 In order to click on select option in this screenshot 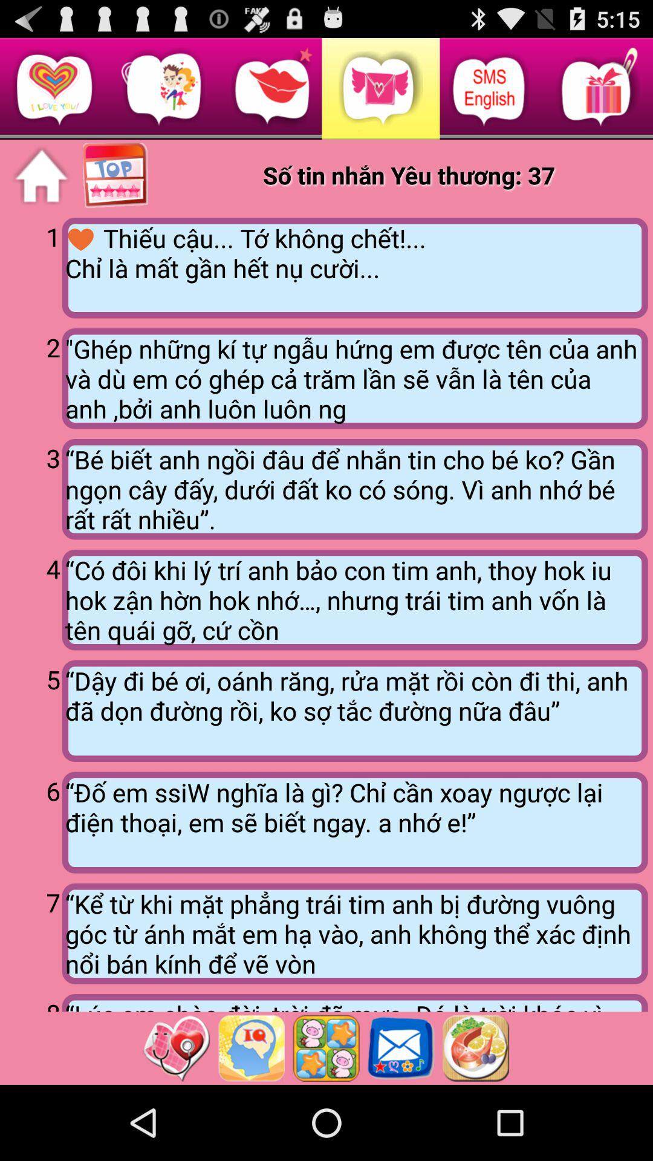, I will do `click(326, 1048)`.